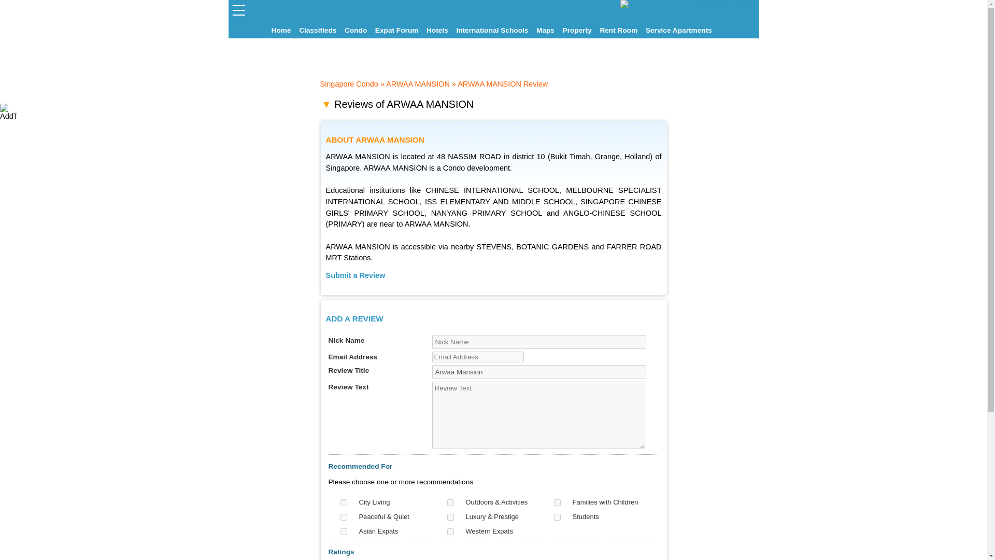 The width and height of the screenshot is (995, 560). Describe the element at coordinates (283, 30) in the screenshot. I see `Home` at that location.